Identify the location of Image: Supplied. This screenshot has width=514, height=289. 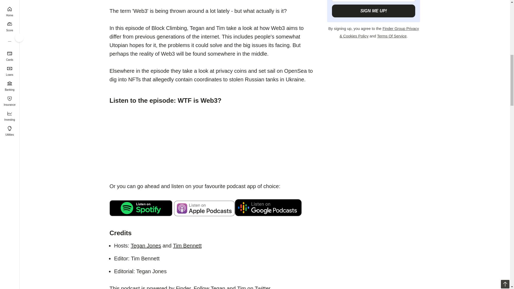
(205, 208).